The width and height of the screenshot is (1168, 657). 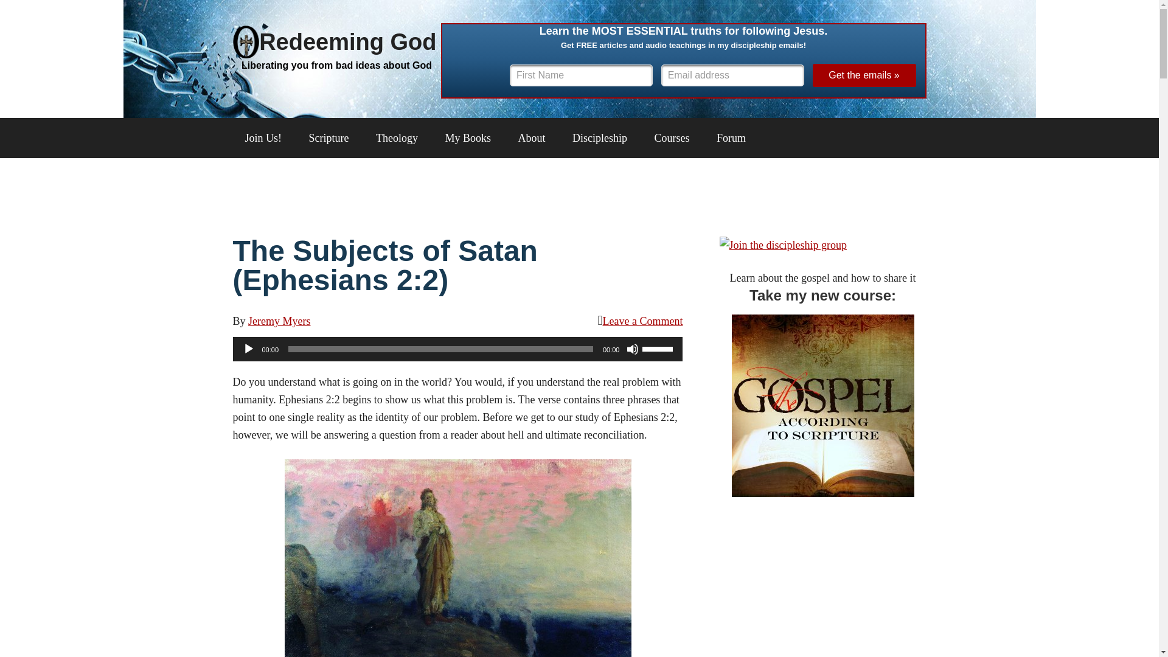 What do you see at coordinates (334, 42) in the screenshot?
I see `Redeeming God` at bounding box center [334, 42].